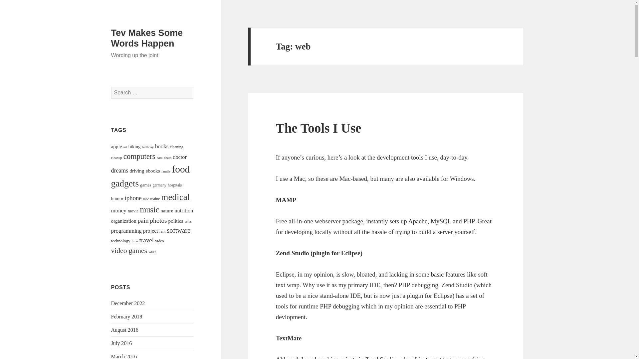 The image size is (639, 359). I want to click on cleaning, so click(176, 147).